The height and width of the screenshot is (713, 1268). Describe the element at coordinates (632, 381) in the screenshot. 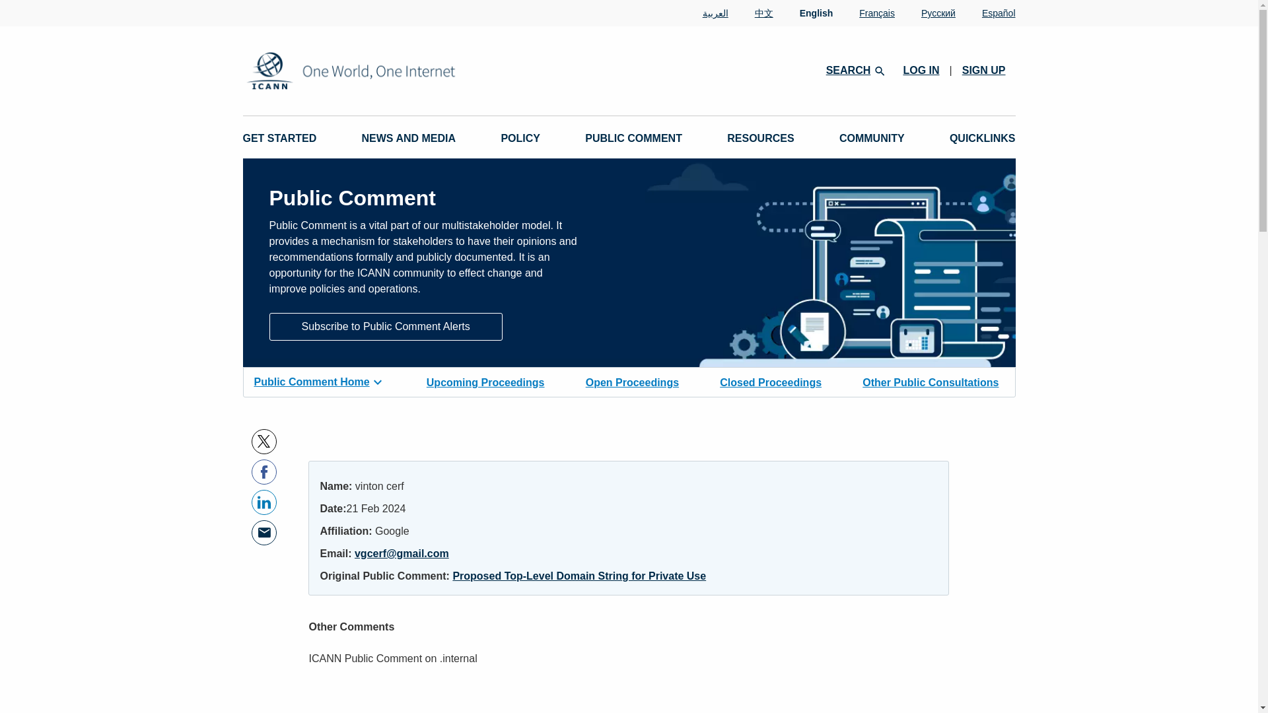

I see `Open Proceedings` at that location.